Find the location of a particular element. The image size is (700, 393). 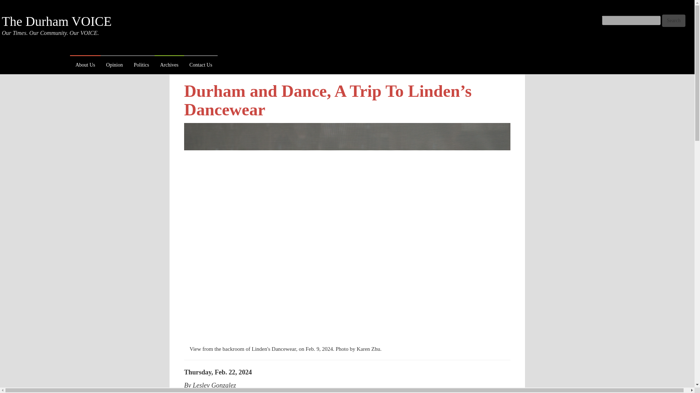

Search is located at coordinates (674, 20).